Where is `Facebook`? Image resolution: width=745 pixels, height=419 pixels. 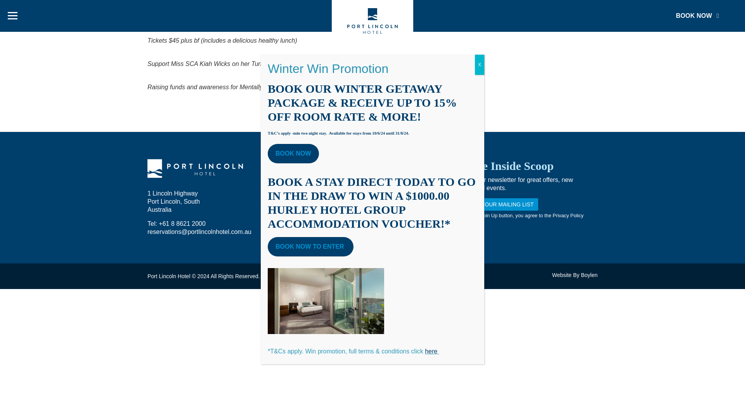
Facebook is located at coordinates (357, 197).